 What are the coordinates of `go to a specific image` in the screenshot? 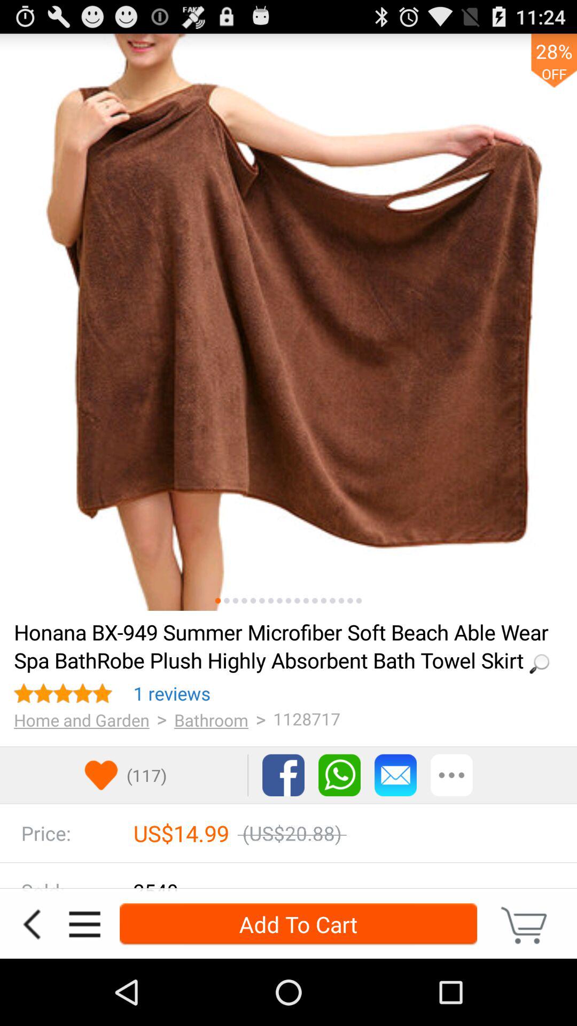 It's located at (315, 601).